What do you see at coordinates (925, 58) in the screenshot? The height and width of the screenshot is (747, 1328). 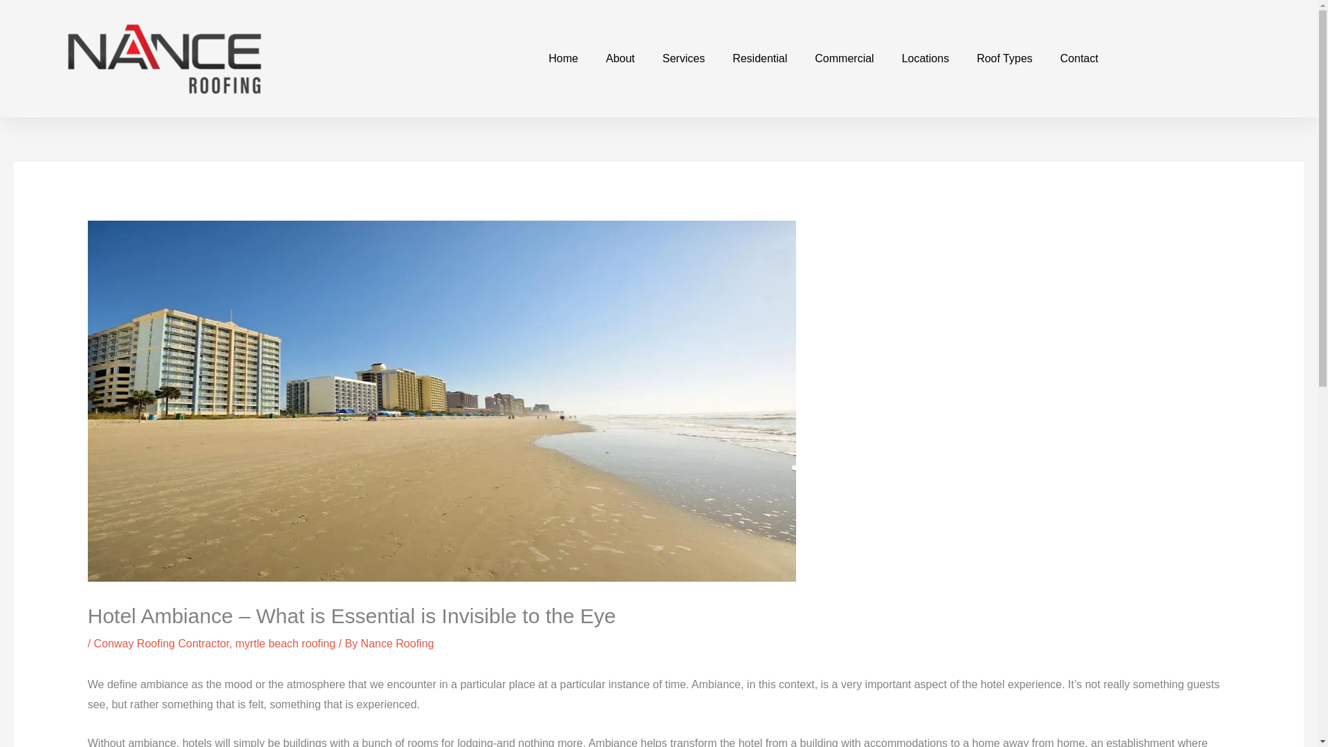 I see `Locations` at bounding box center [925, 58].